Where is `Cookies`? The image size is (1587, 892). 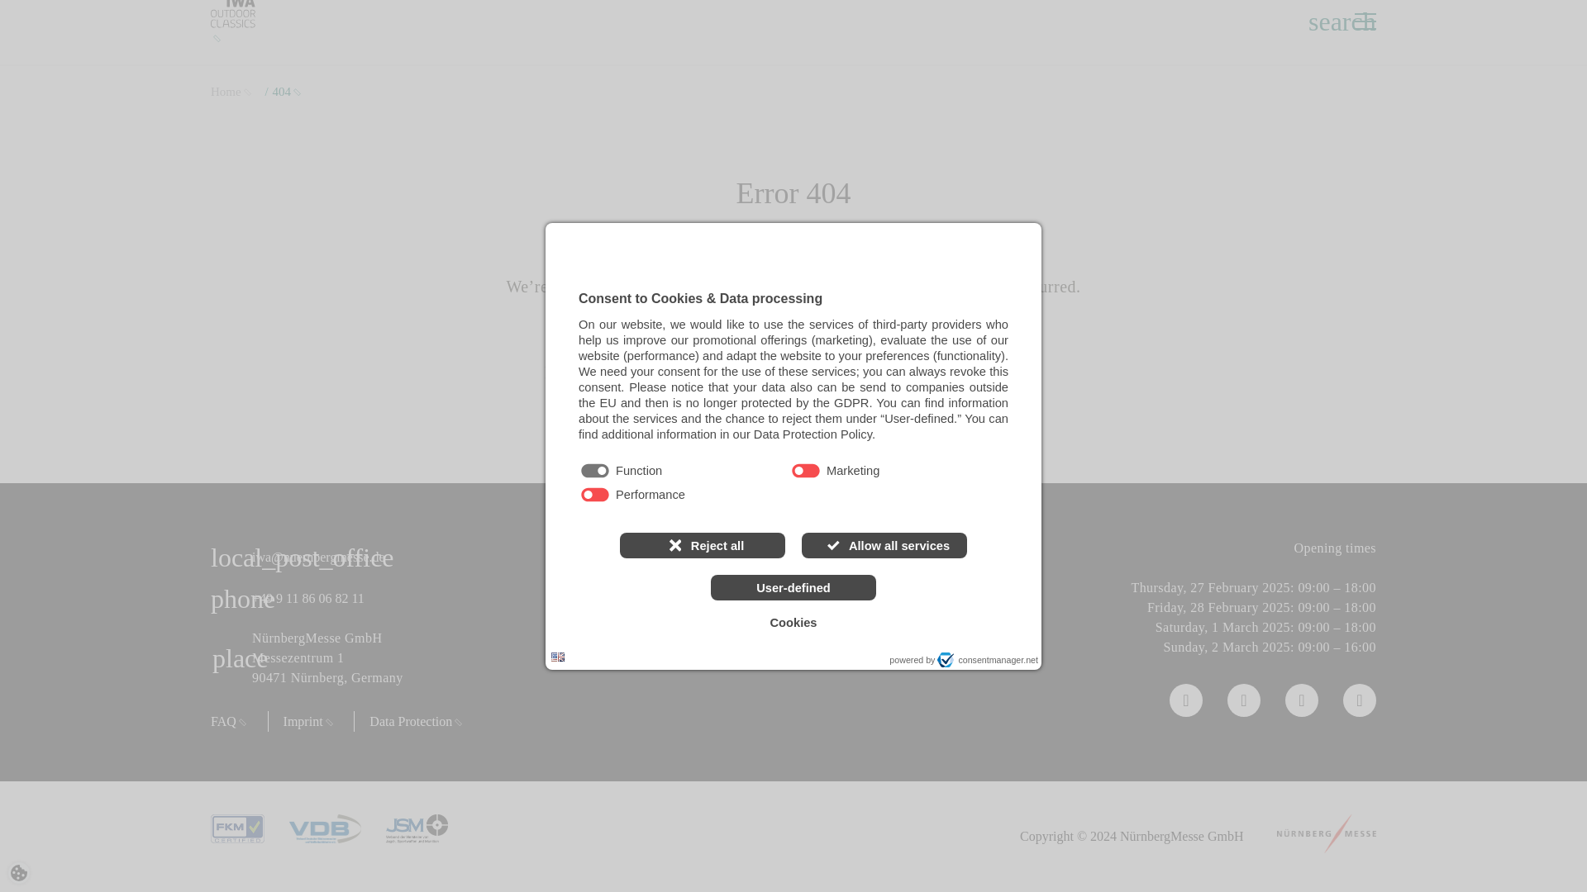
Cookies is located at coordinates (793, 563).